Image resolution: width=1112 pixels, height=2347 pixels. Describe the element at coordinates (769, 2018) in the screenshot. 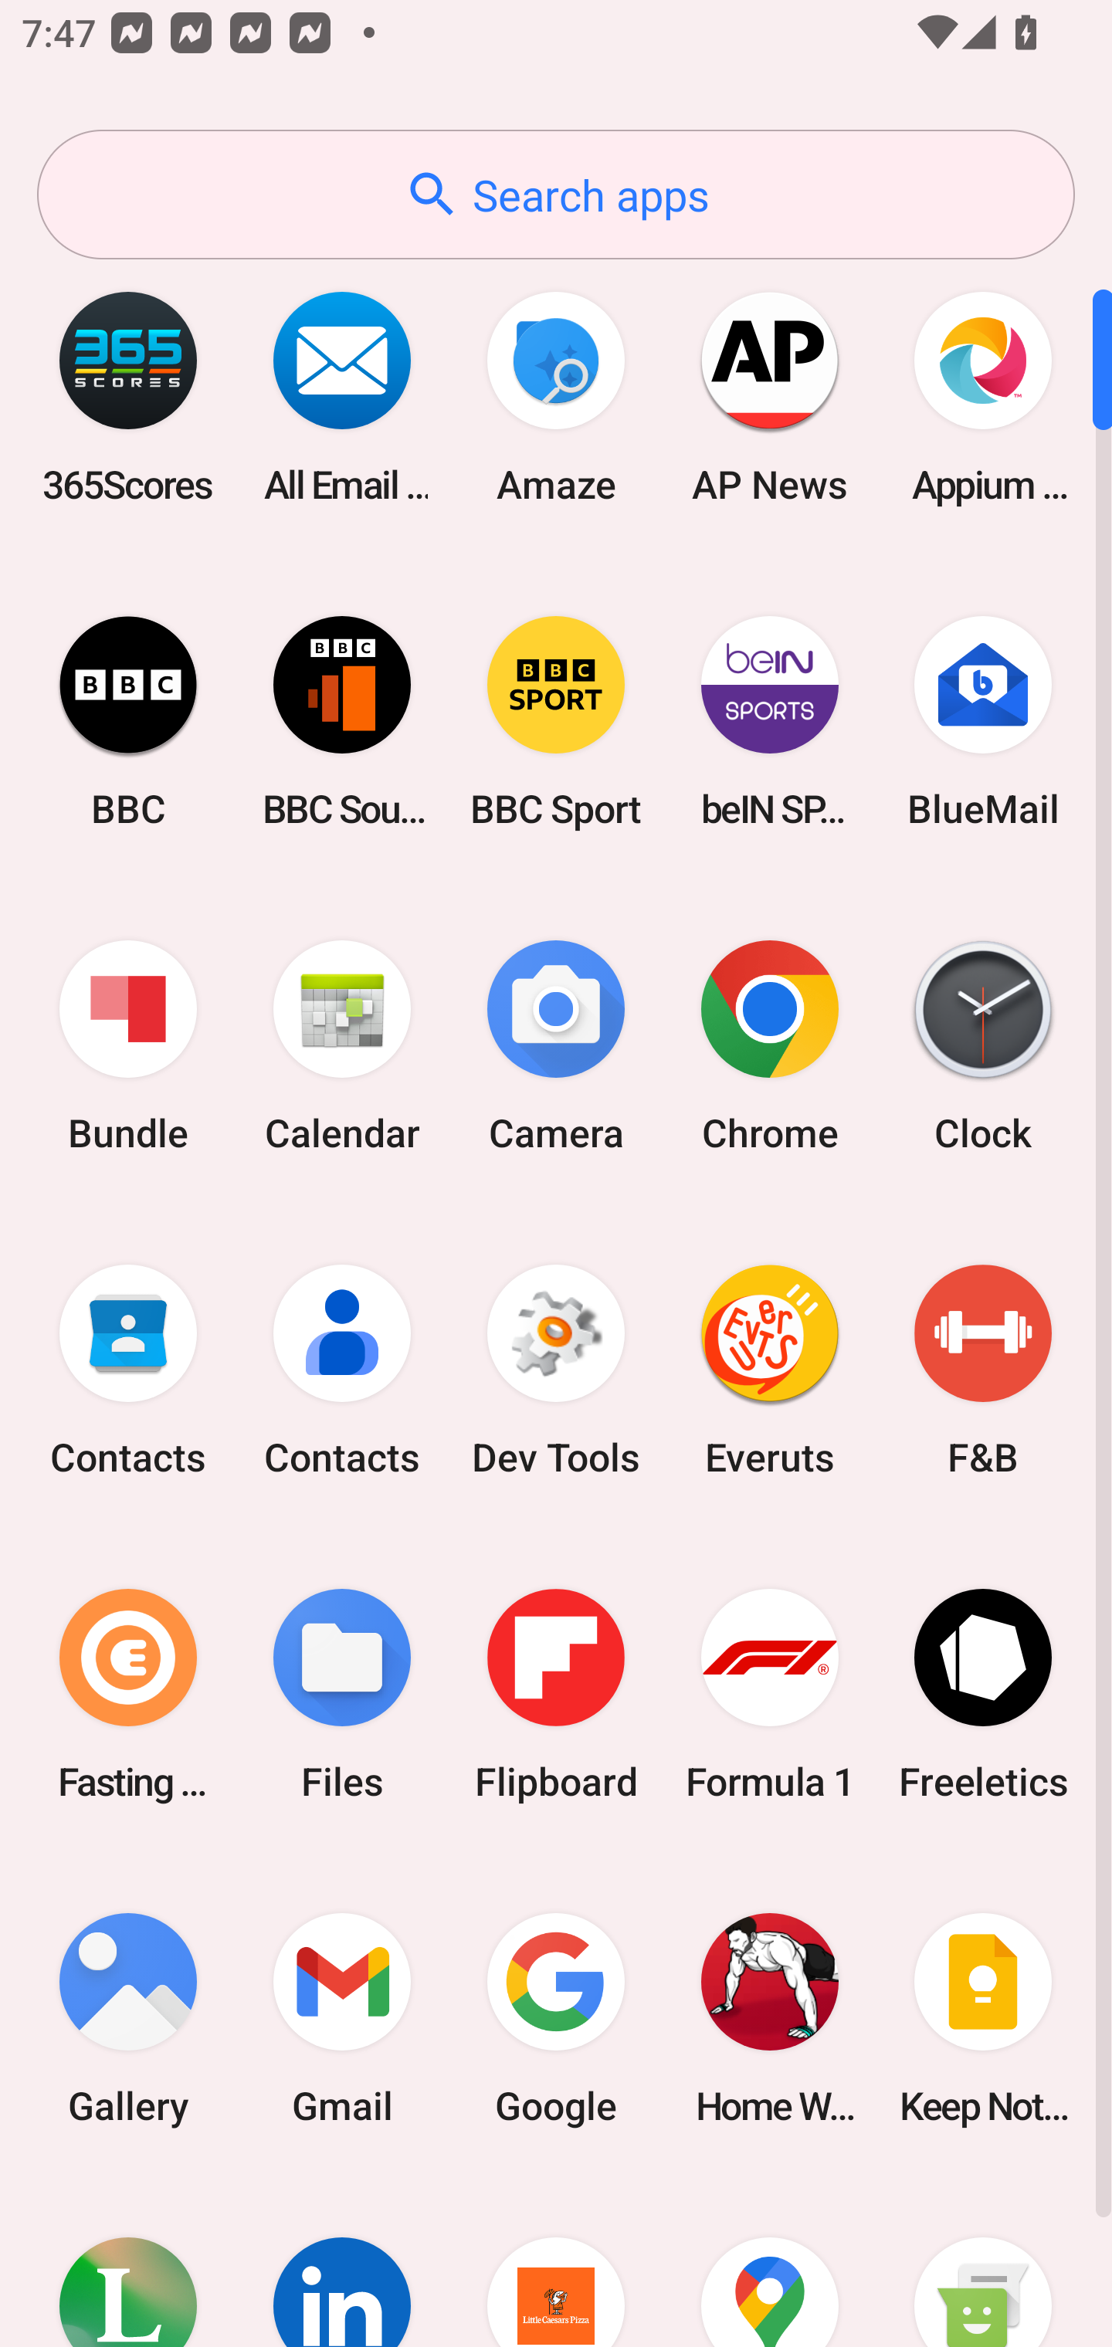

I see `Home Workout` at that location.